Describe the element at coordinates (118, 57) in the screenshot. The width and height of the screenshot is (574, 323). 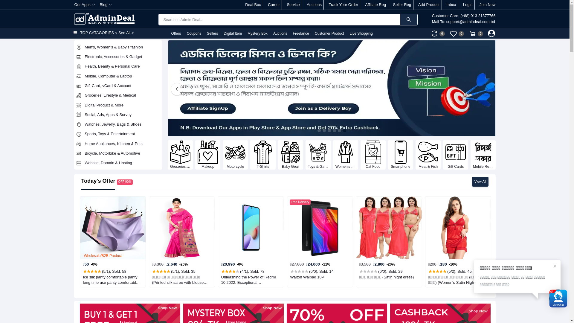
I see `Electronic, Accessories & Gadget` at that location.